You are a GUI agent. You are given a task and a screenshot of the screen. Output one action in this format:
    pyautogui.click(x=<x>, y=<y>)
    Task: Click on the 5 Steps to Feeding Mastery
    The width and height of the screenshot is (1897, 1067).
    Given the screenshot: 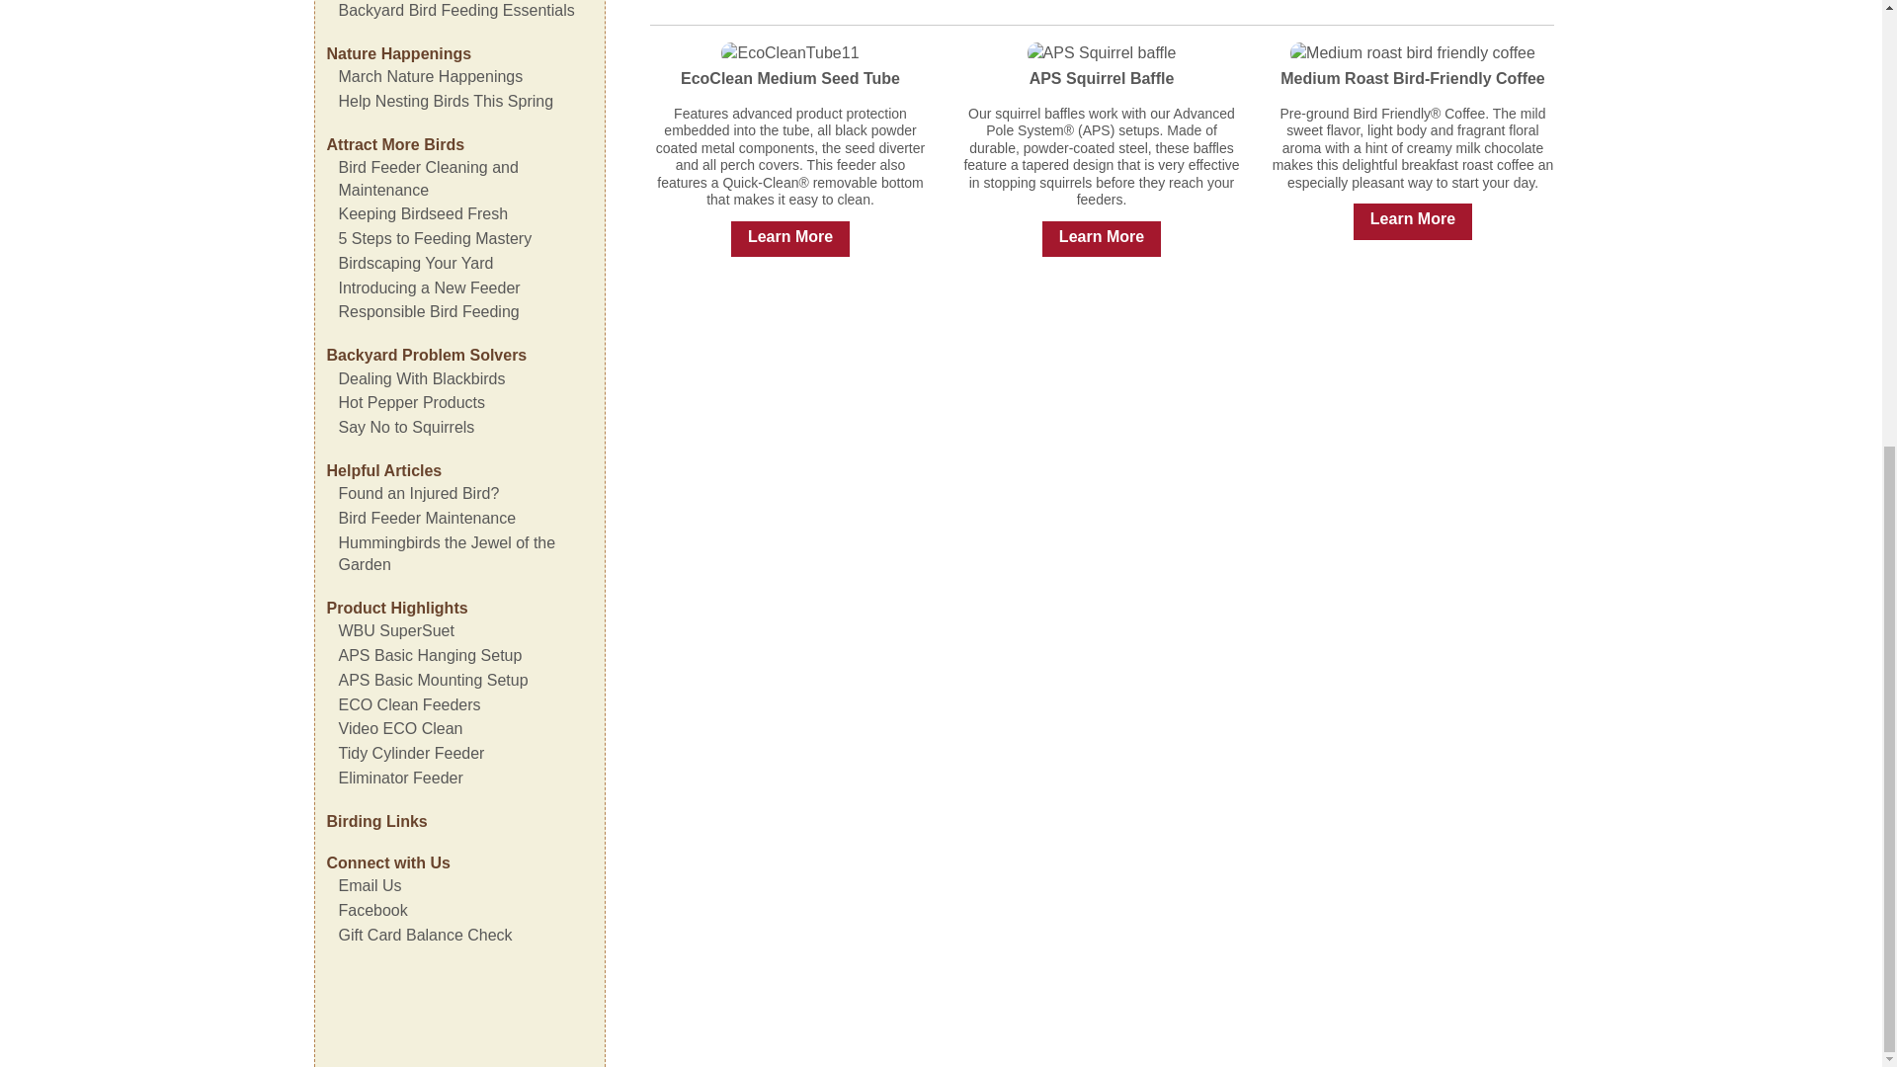 What is the action you would take?
    pyautogui.click(x=434, y=238)
    